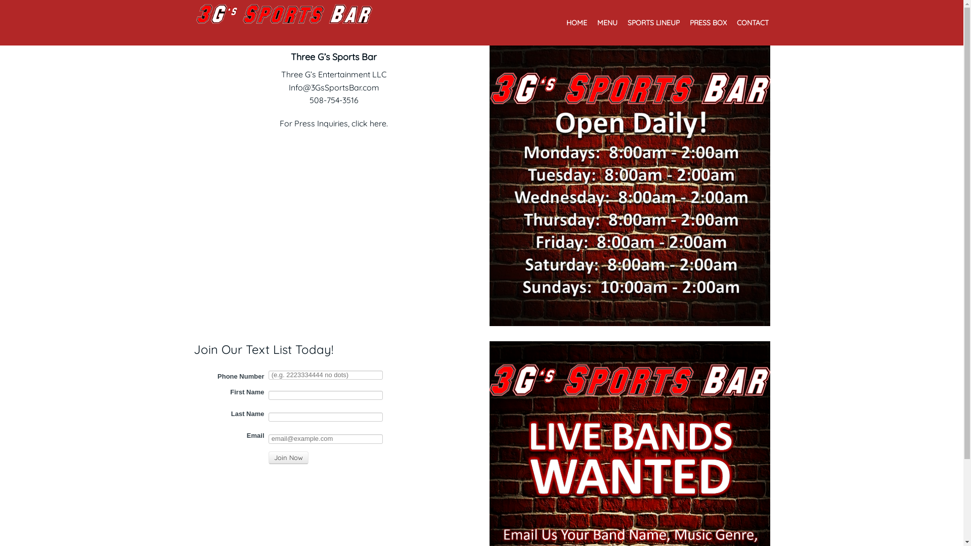 The height and width of the screenshot is (546, 971). I want to click on click here, so click(369, 123).